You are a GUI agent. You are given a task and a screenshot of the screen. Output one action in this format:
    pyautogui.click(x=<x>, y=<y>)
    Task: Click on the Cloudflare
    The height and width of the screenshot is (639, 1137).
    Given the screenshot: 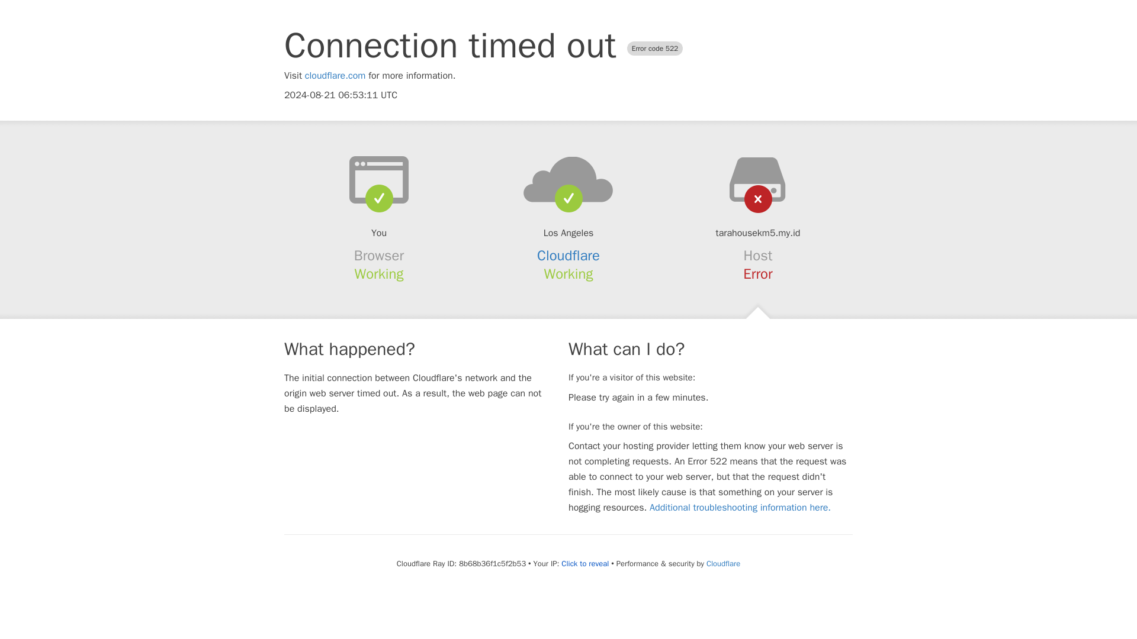 What is the action you would take?
    pyautogui.click(x=568, y=256)
    